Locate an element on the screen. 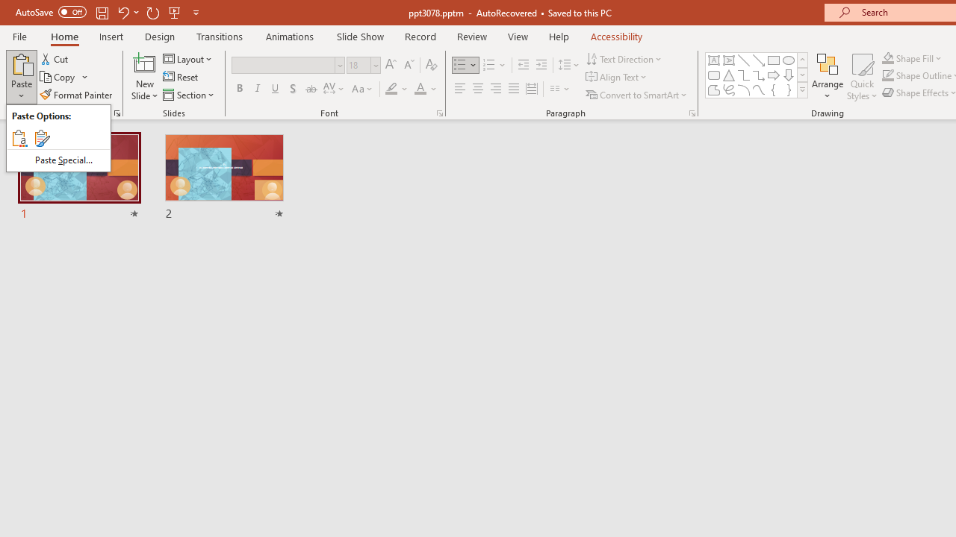 Image resolution: width=956 pixels, height=537 pixels. Vertical Text Box is located at coordinates (729, 60).